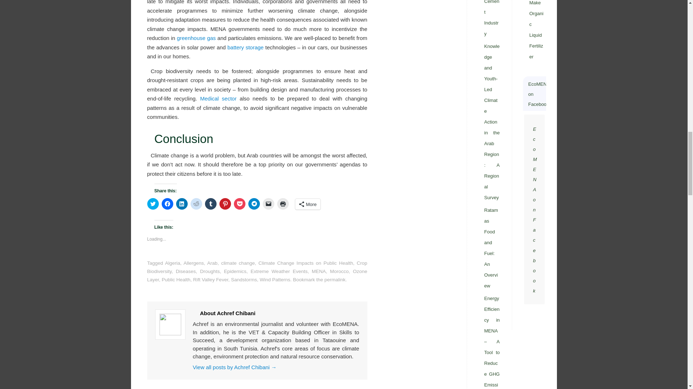  What do you see at coordinates (225, 204) in the screenshot?
I see `Click to share on Pinterest` at bounding box center [225, 204].